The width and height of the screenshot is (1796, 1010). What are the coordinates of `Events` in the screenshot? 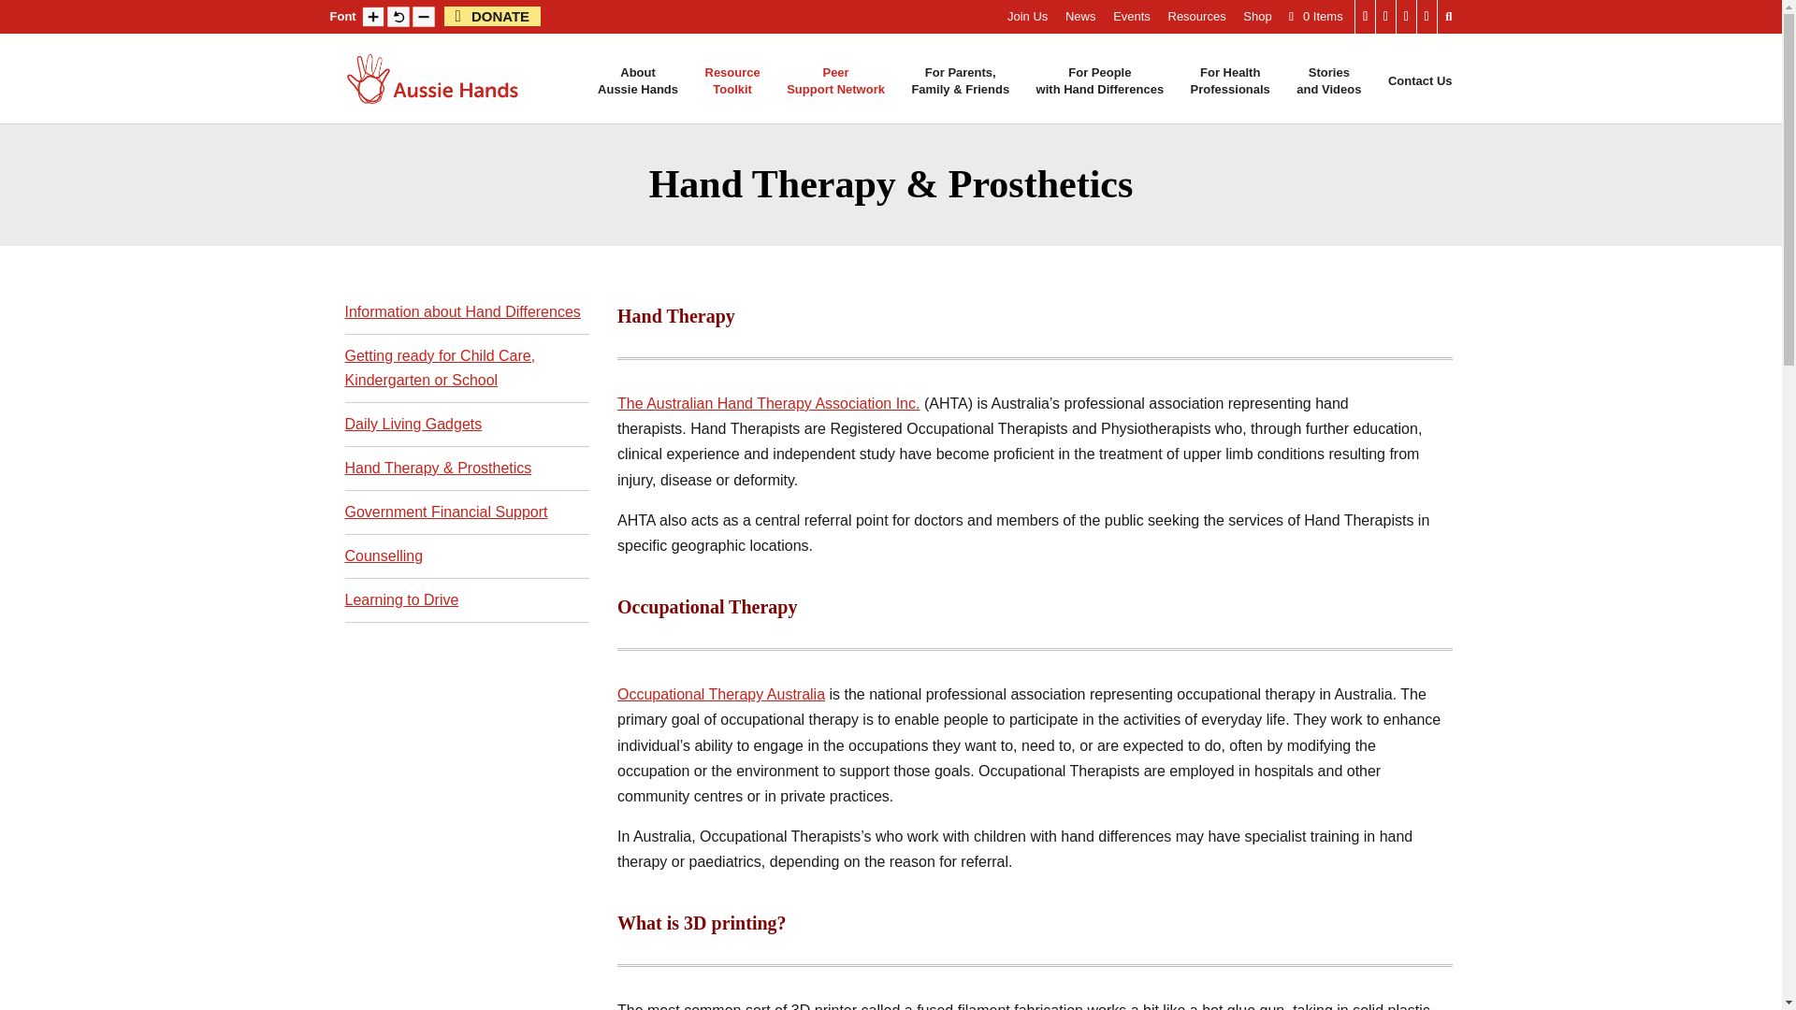 It's located at (732, 90).